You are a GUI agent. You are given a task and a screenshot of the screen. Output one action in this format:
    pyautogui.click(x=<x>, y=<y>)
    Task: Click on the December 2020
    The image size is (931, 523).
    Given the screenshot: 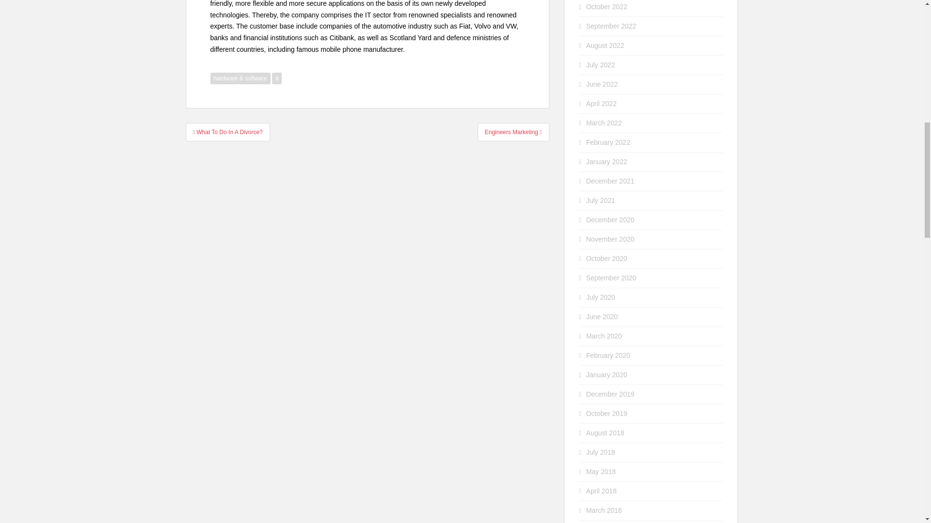 What is the action you would take?
    pyautogui.click(x=610, y=220)
    